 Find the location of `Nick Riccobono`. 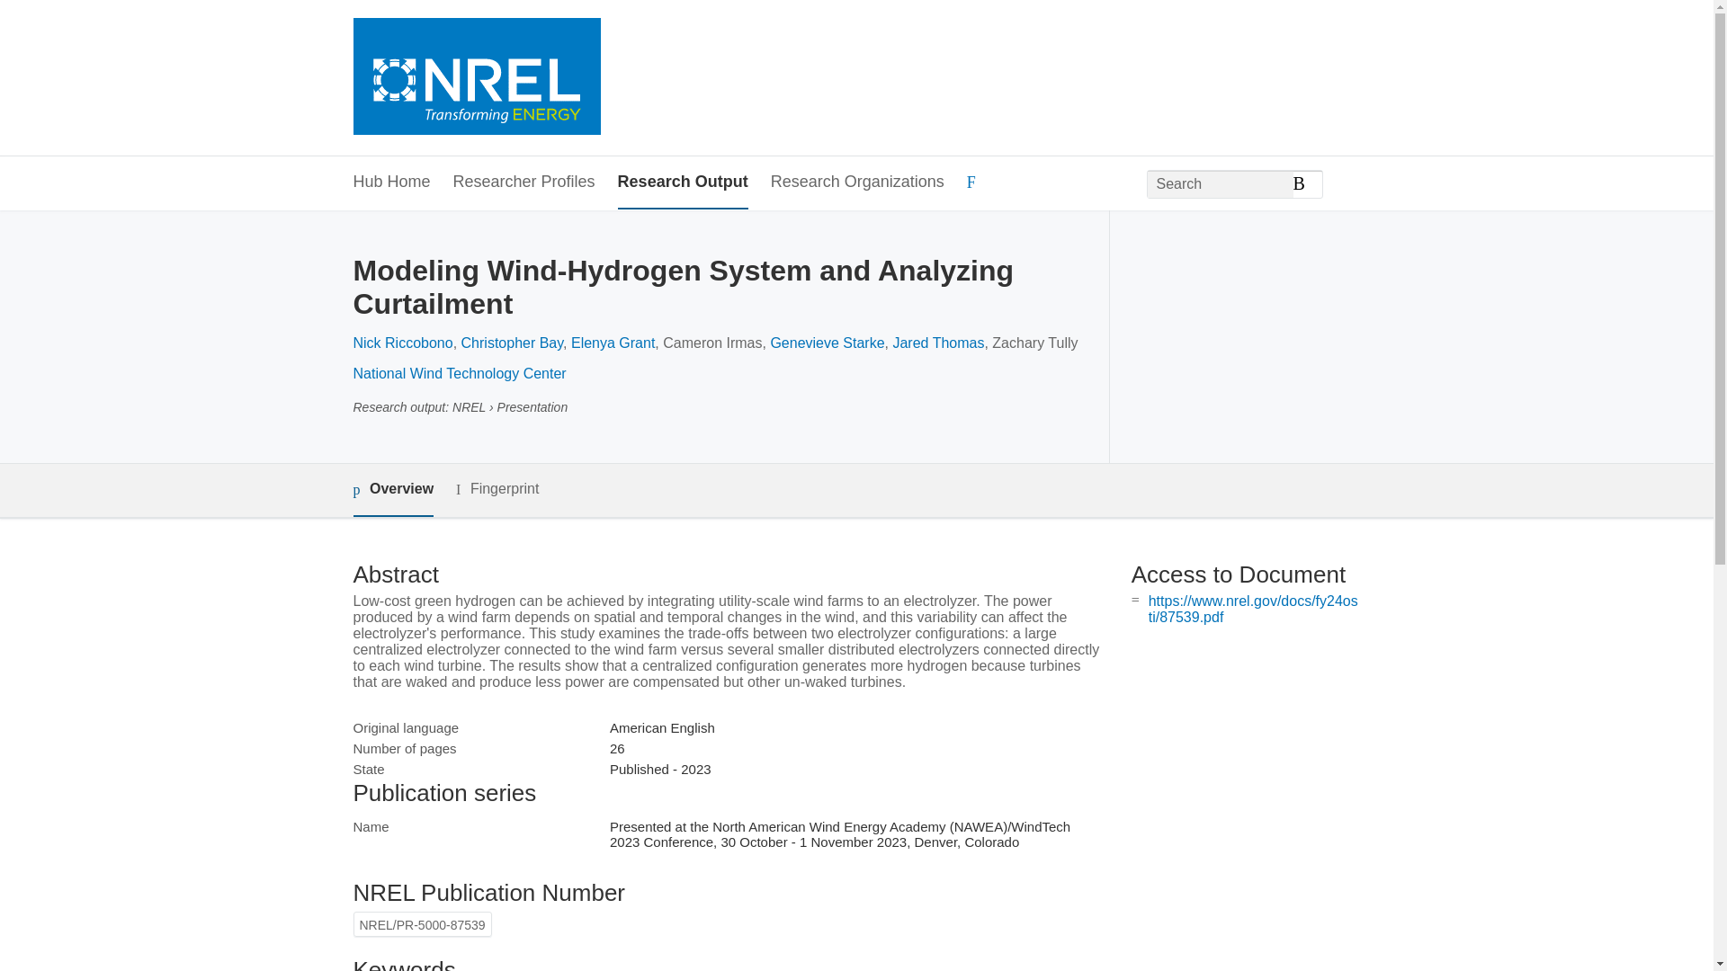

Nick Riccobono is located at coordinates (402, 342).